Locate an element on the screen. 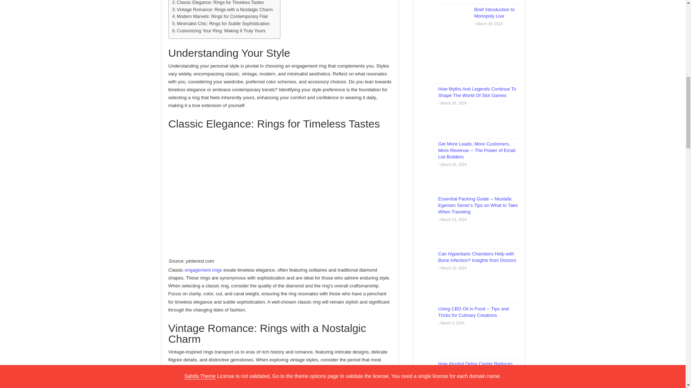 This screenshot has width=691, height=388. Scroll To Top is located at coordinates (674, 29).